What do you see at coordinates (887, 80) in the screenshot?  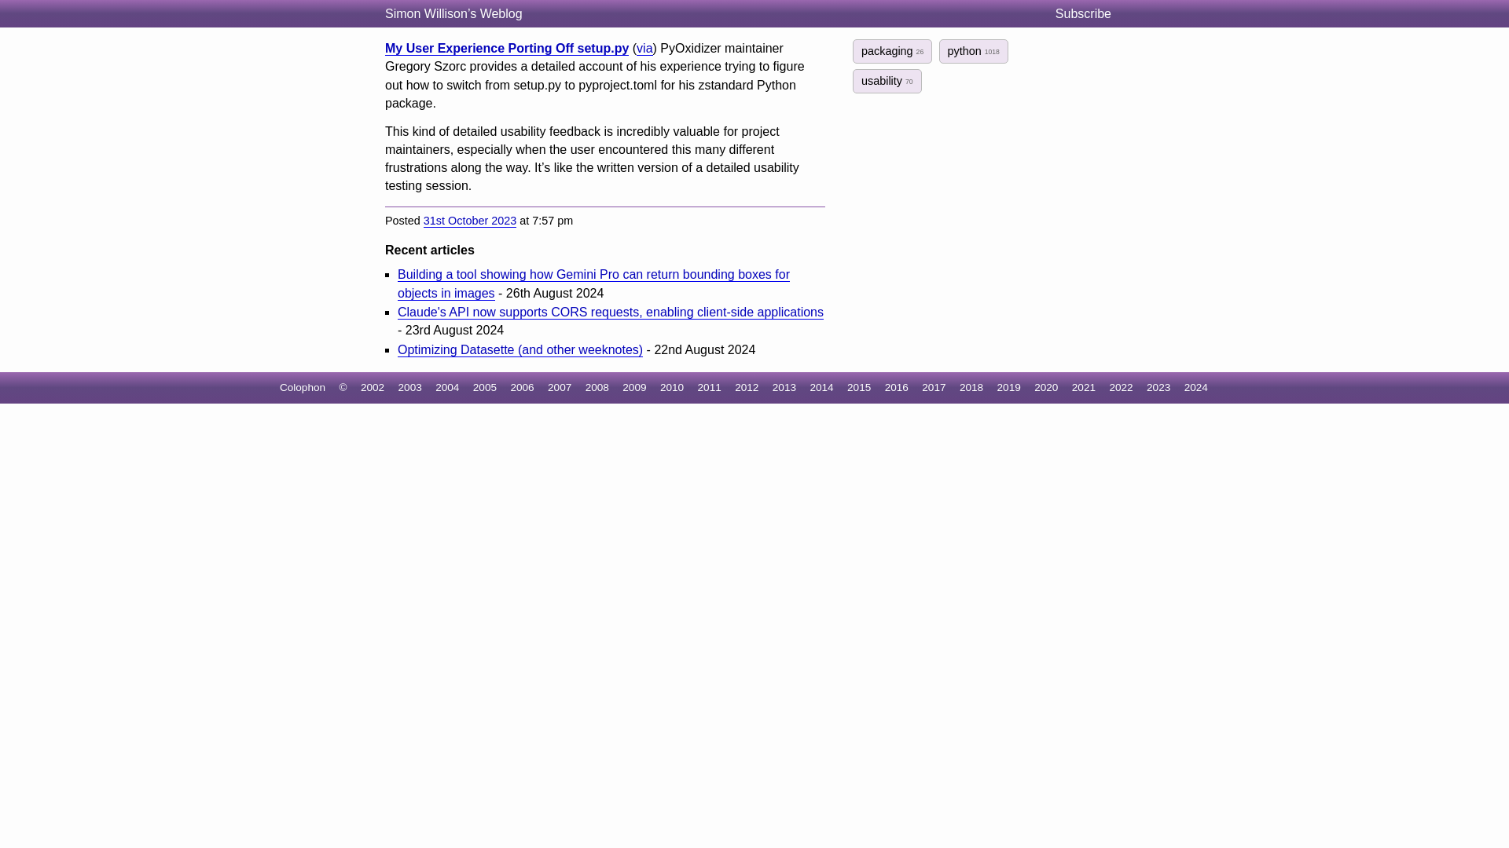 I see `usability 70` at bounding box center [887, 80].